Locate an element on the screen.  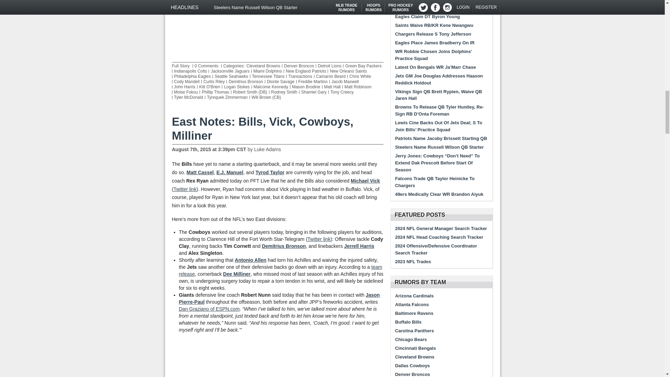
View all posts in New England Patriots is located at coordinates (306, 71).